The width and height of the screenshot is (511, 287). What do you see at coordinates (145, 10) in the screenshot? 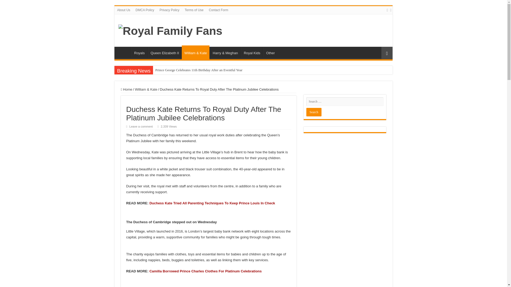
I see `DMCA Policy` at bounding box center [145, 10].